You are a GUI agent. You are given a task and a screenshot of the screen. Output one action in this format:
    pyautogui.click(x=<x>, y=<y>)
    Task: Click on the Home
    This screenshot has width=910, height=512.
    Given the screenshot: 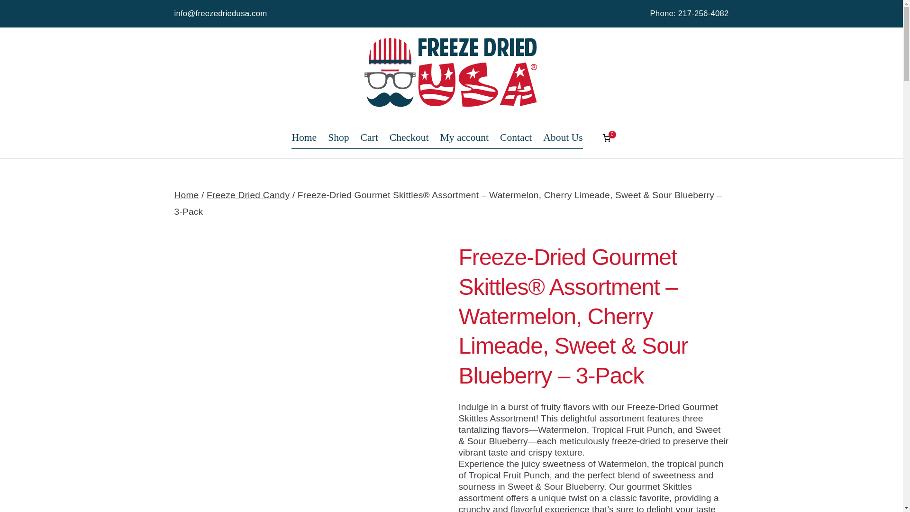 What is the action you would take?
    pyautogui.click(x=187, y=195)
    